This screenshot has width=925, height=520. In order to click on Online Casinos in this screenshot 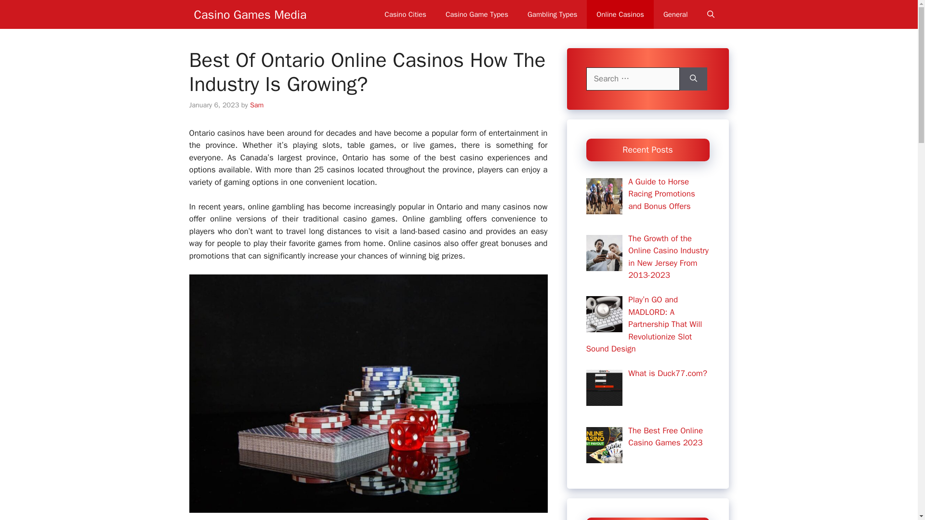, I will do `click(620, 14)`.